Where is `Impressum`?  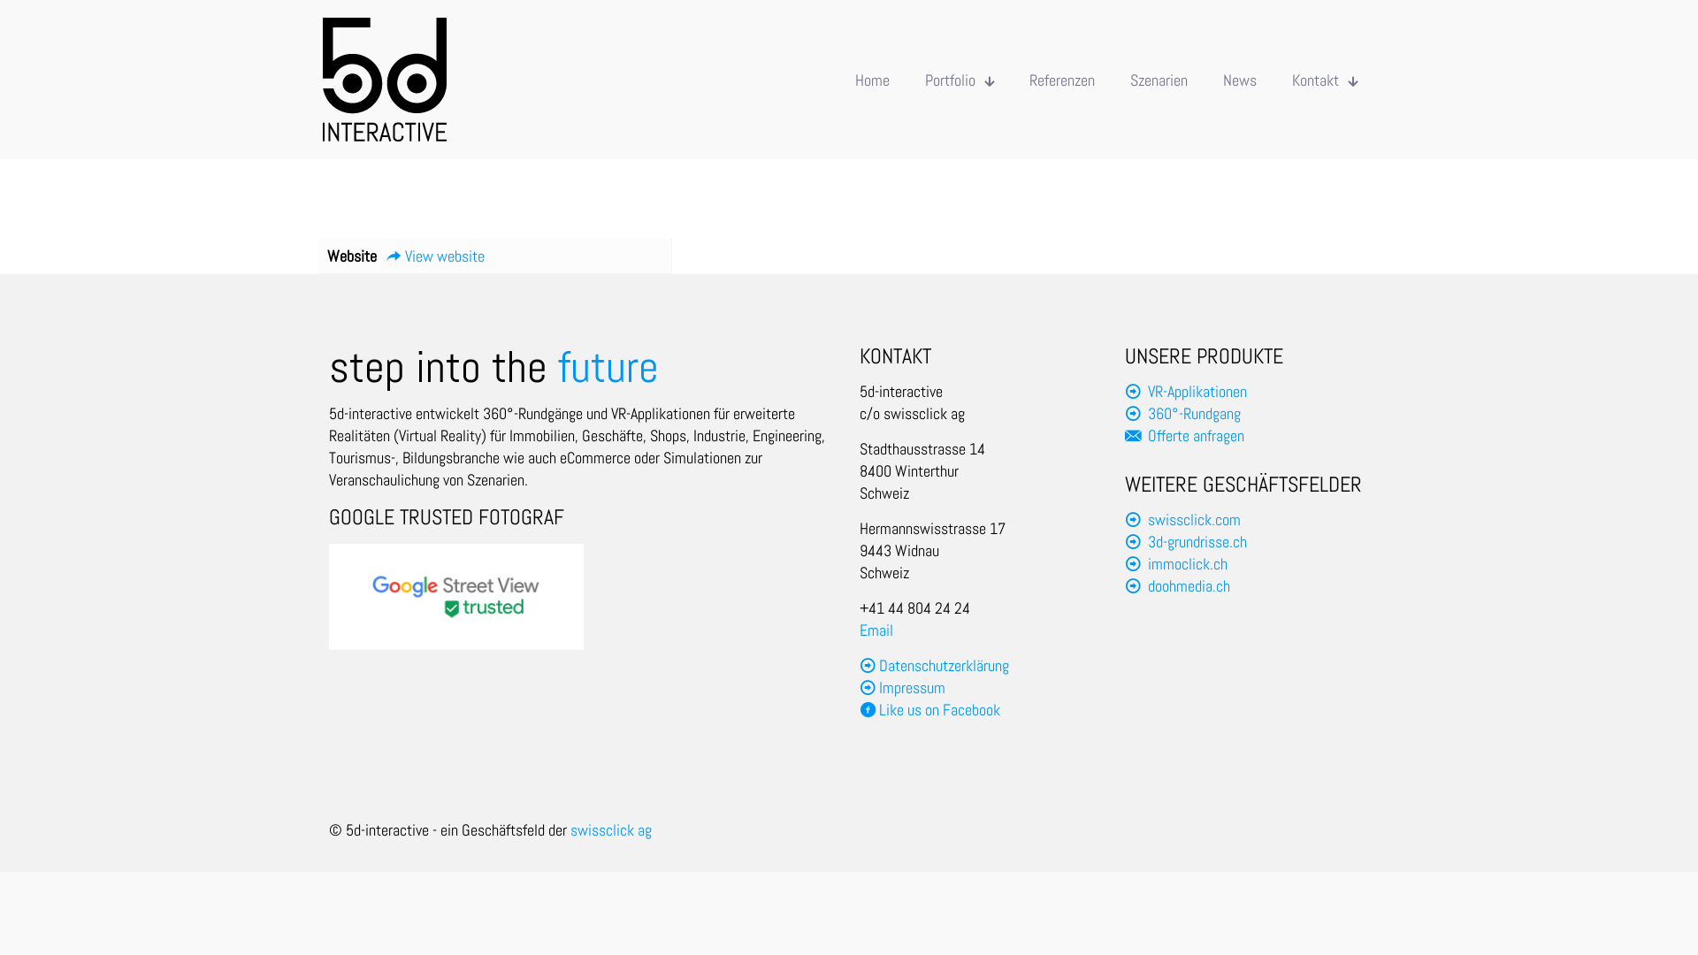 Impressum is located at coordinates (913, 688).